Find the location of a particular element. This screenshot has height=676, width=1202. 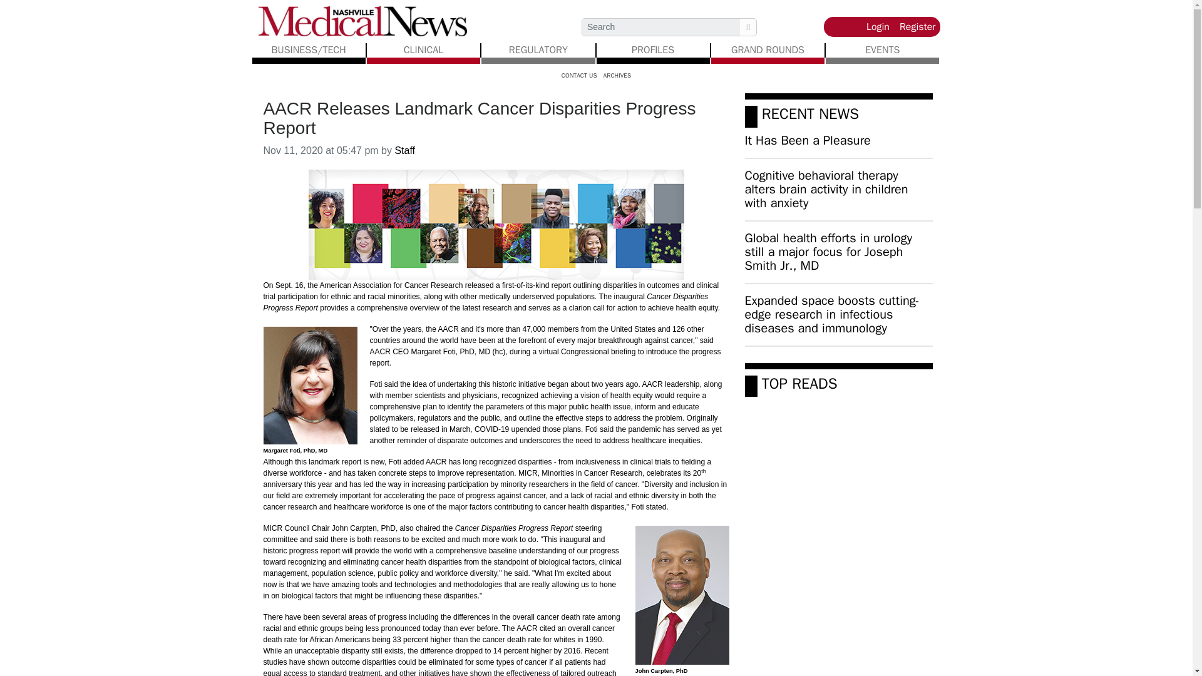

GRAND ROUNDS is located at coordinates (768, 50).